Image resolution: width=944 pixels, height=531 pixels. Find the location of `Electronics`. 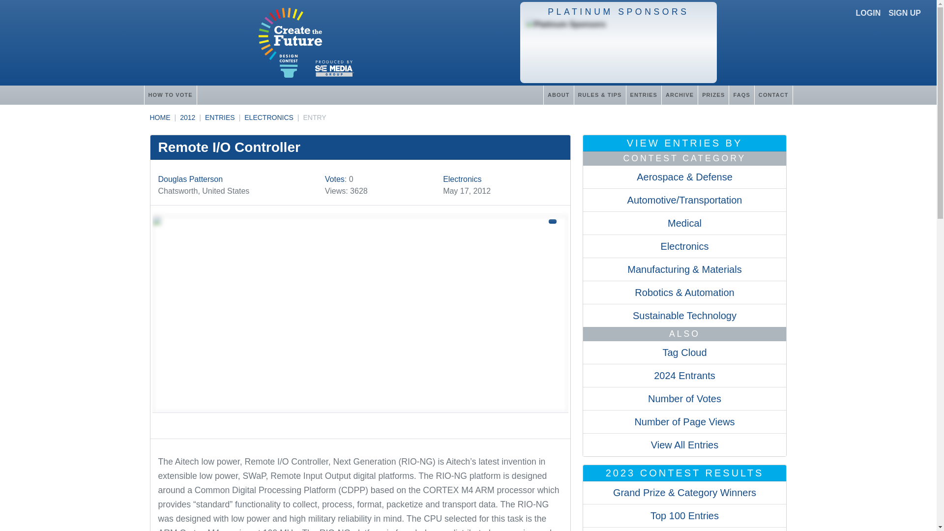

Electronics is located at coordinates (462, 179).